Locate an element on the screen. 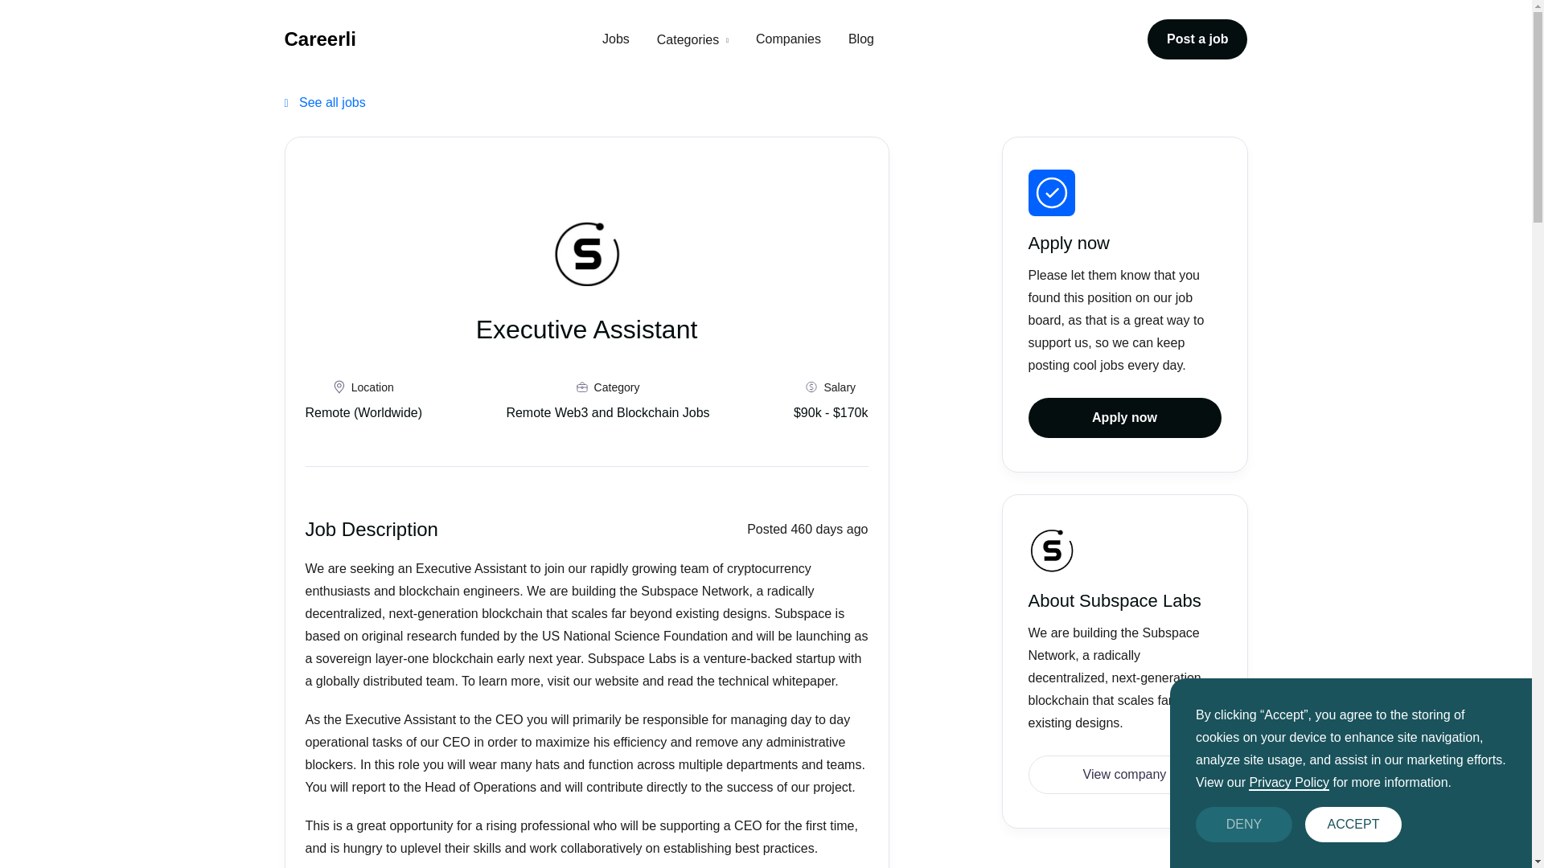  Jobs is located at coordinates (616, 39).